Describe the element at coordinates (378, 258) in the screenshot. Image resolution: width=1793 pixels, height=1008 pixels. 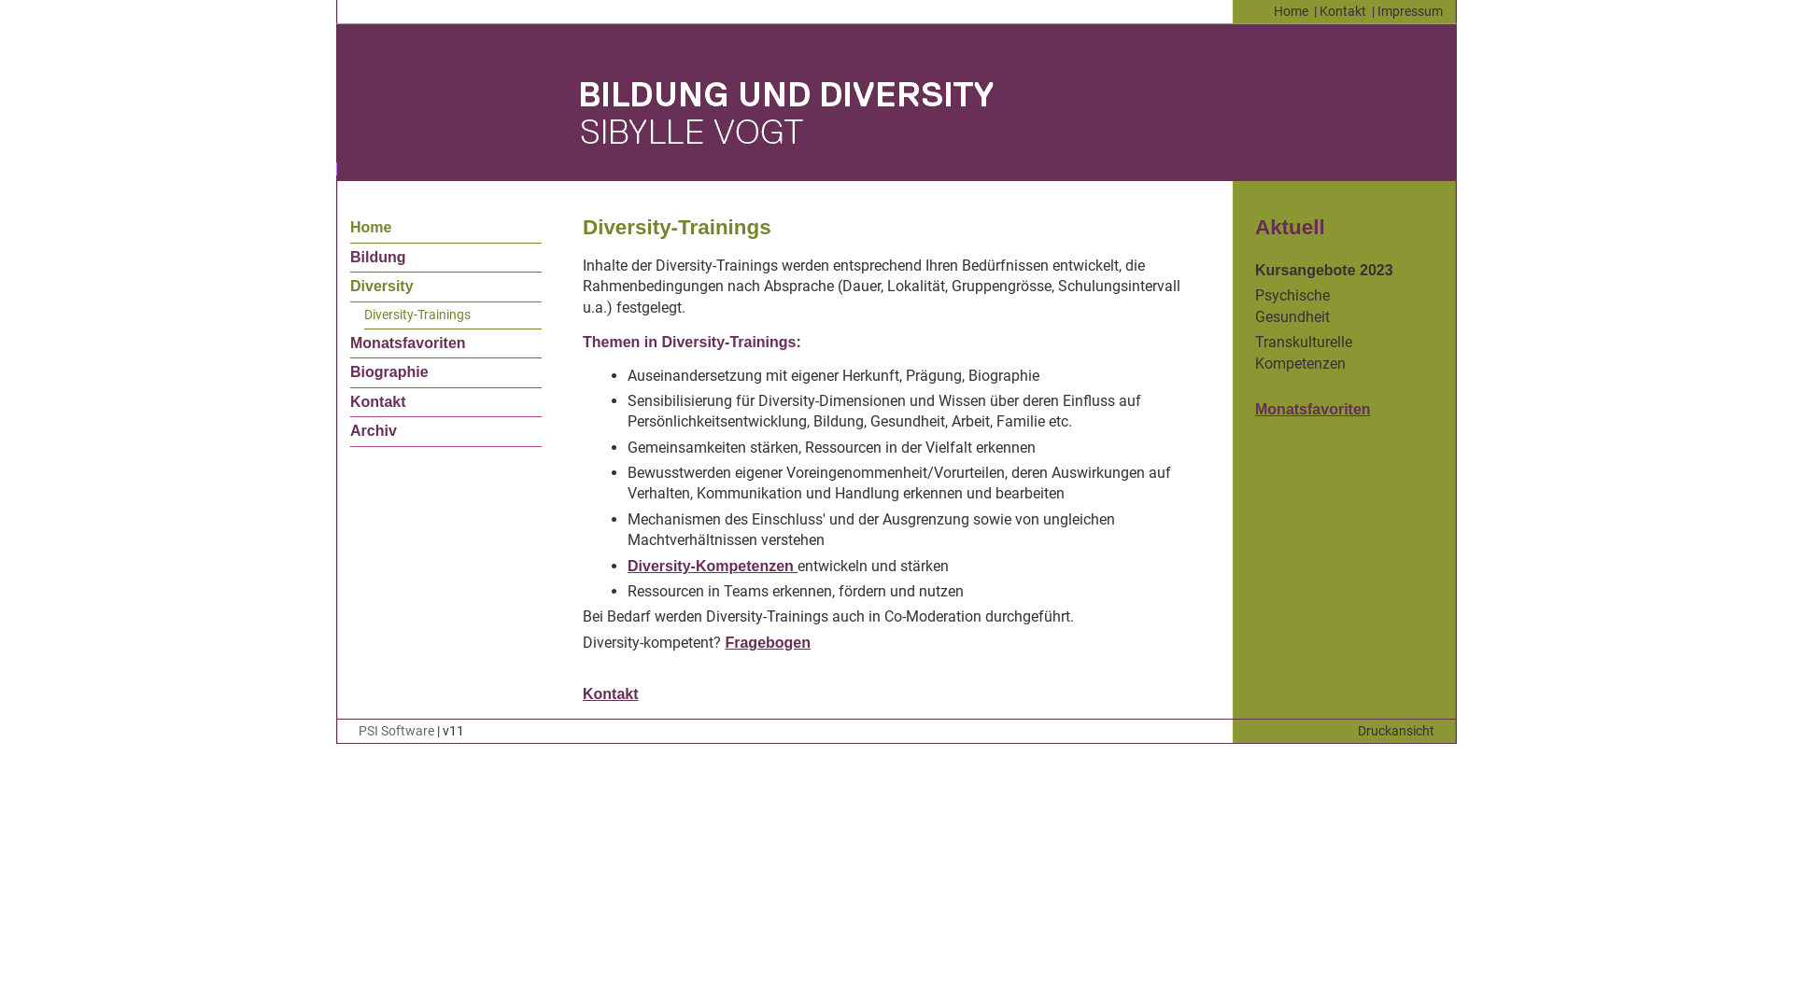
I see `Bildung` at that location.